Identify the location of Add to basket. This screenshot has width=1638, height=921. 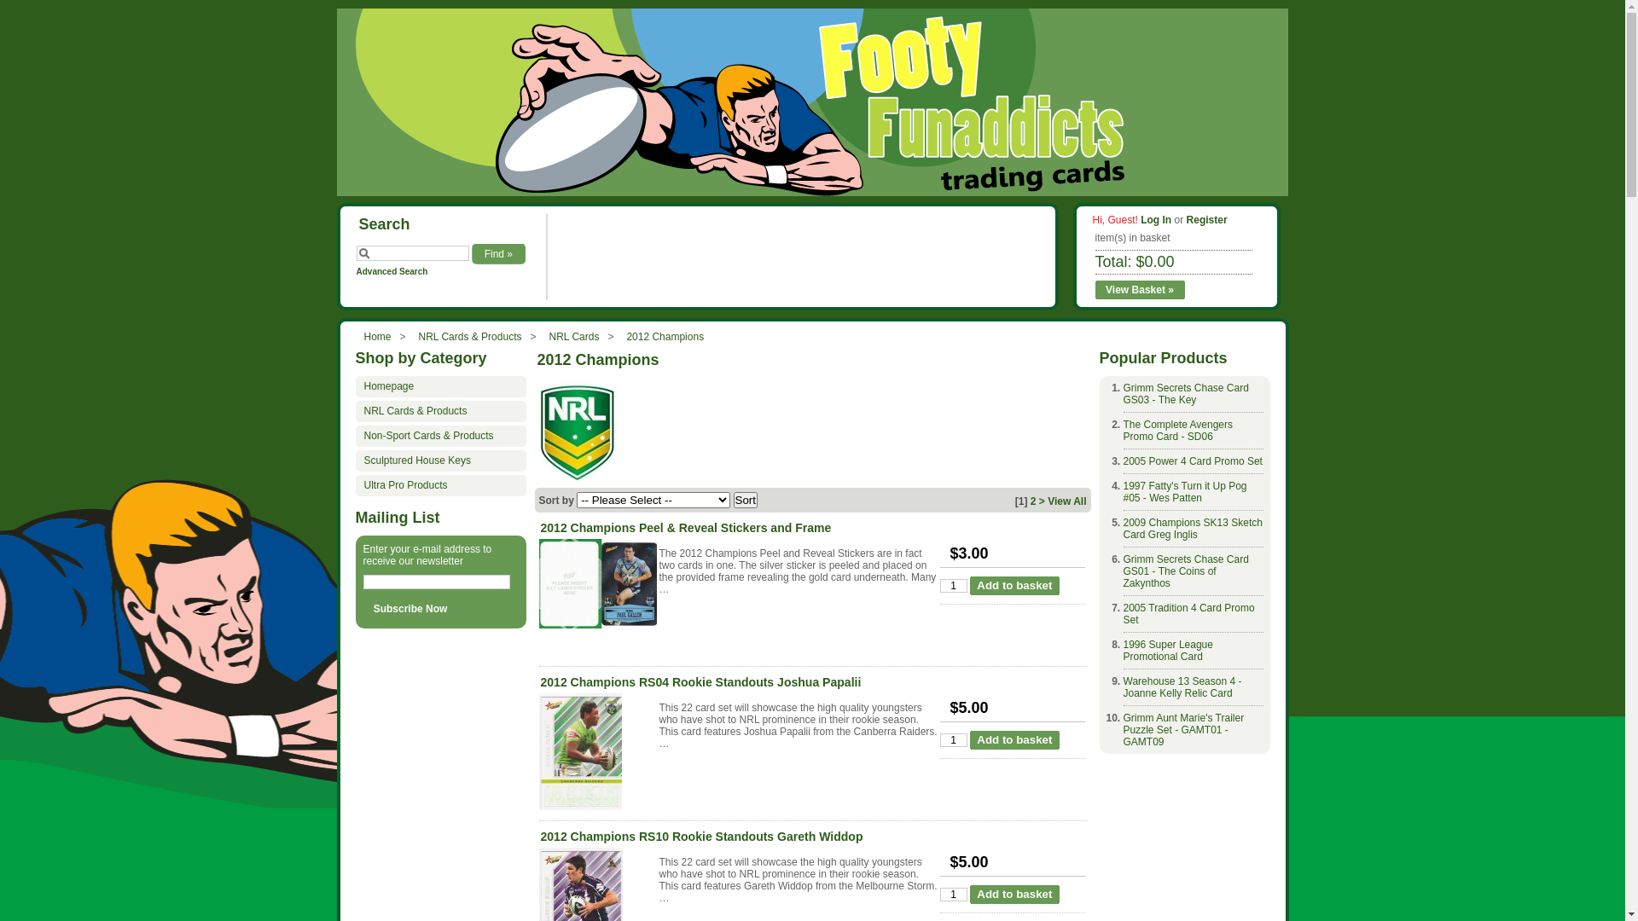
(1015, 586).